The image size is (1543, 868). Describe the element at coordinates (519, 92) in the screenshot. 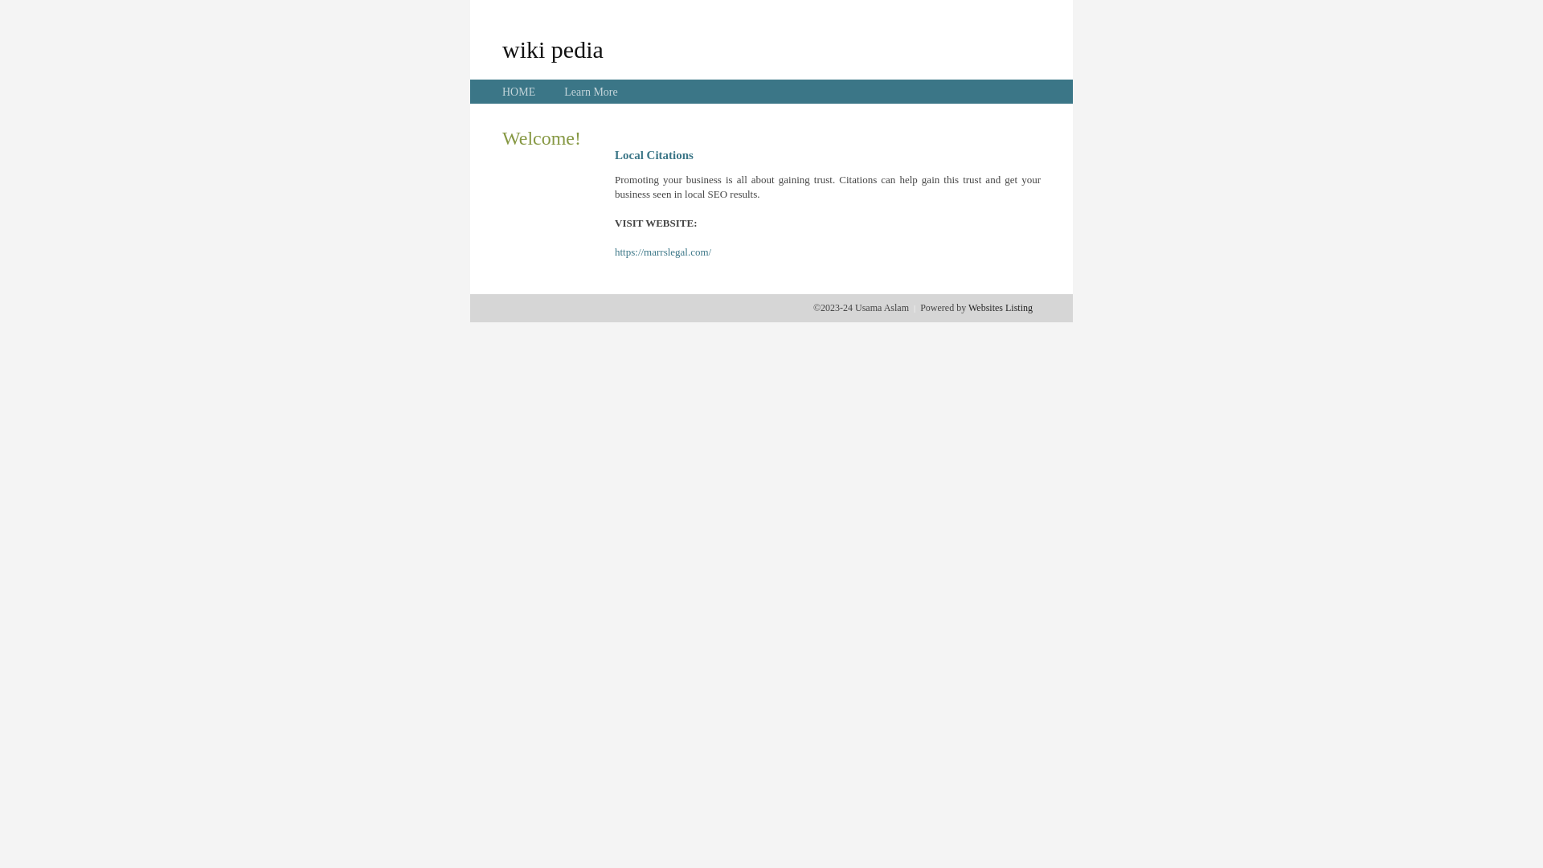

I see `HOME` at that location.